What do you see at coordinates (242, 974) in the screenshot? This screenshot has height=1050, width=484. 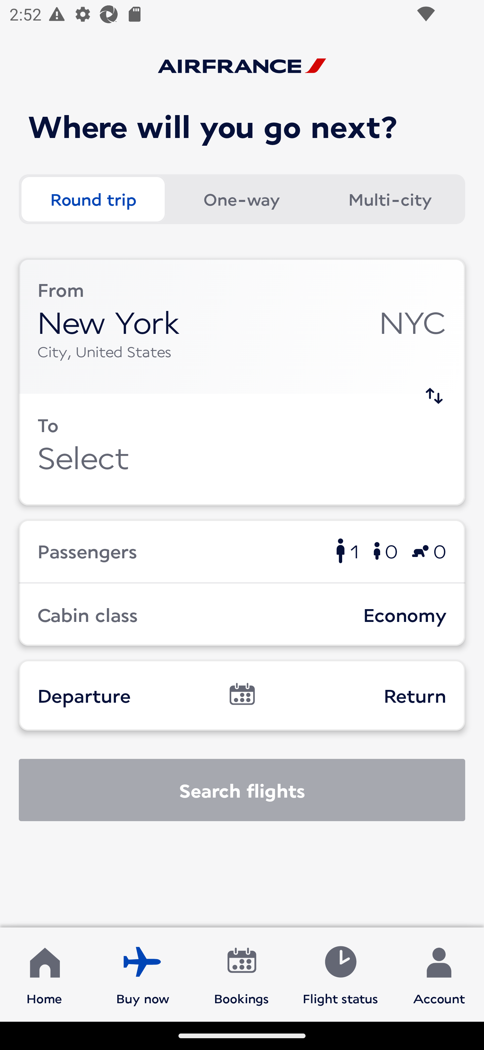 I see `Bookings` at bounding box center [242, 974].